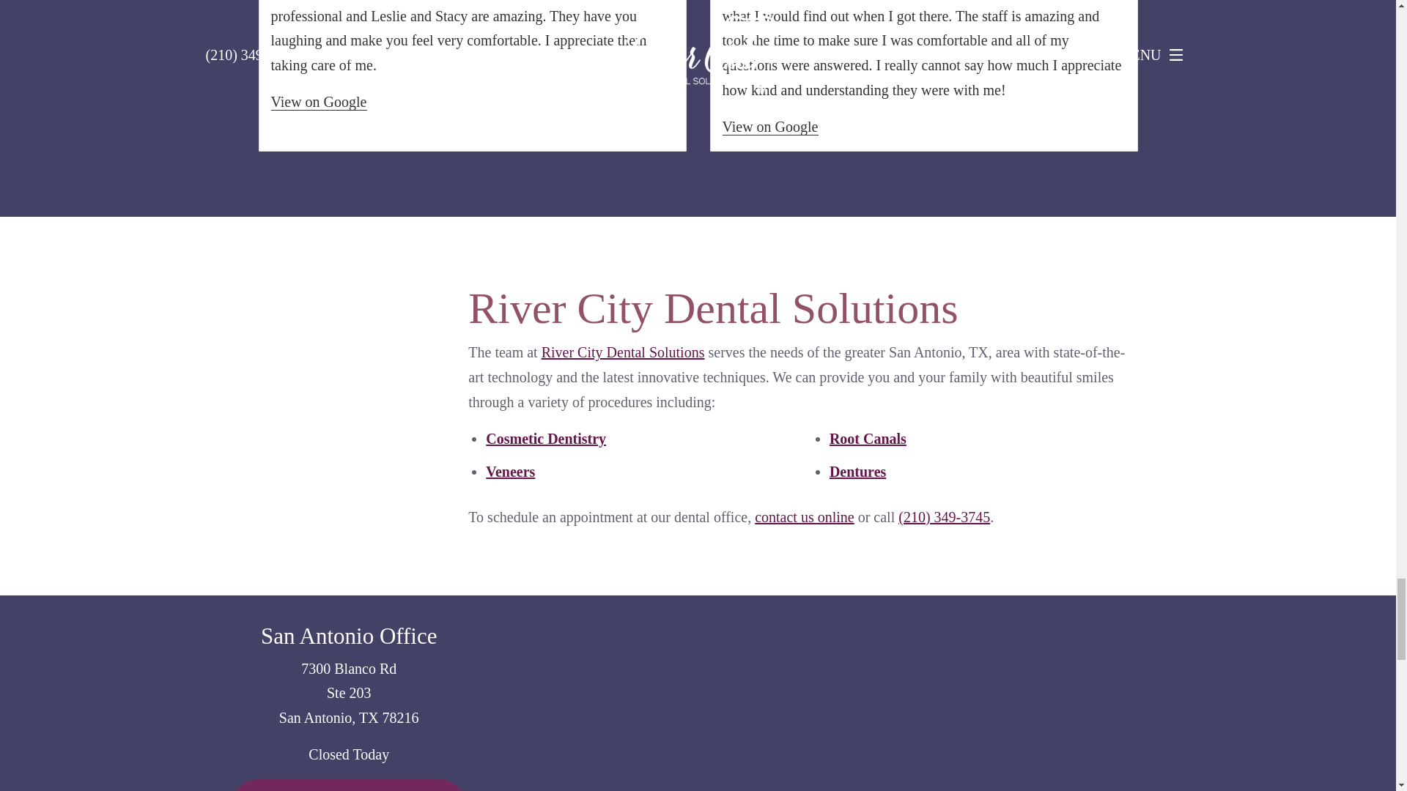 Image resolution: width=1407 pixels, height=791 pixels. What do you see at coordinates (320, 103) in the screenshot?
I see `View on Google` at bounding box center [320, 103].